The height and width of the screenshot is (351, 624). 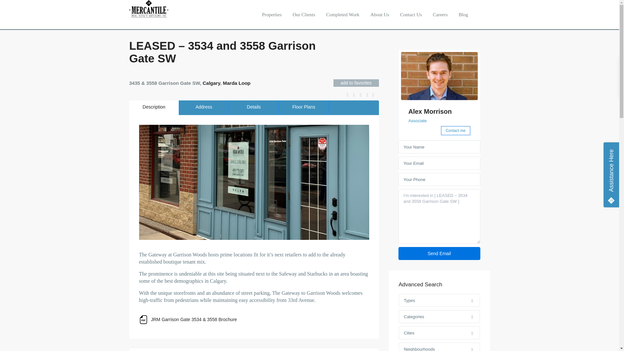 What do you see at coordinates (343, 14) in the screenshot?
I see `Completed Work` at bounding box center [343, 14].